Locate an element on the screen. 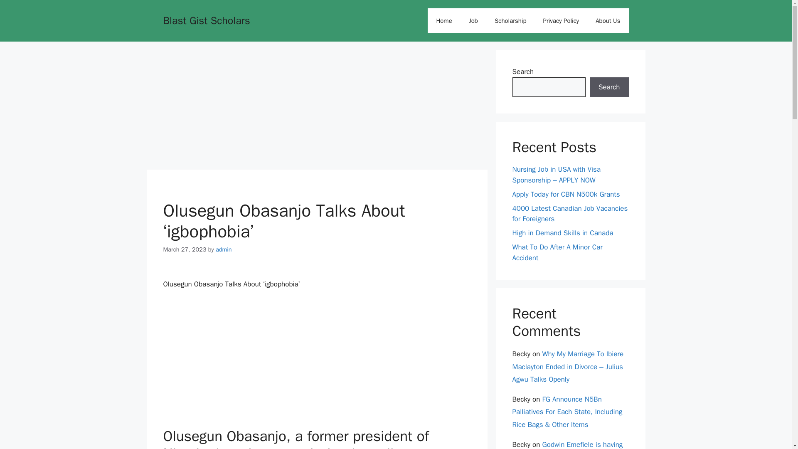 The width and height of the screenshot is (798, 449). View all posts by admin is located at coordinates (224, 130).